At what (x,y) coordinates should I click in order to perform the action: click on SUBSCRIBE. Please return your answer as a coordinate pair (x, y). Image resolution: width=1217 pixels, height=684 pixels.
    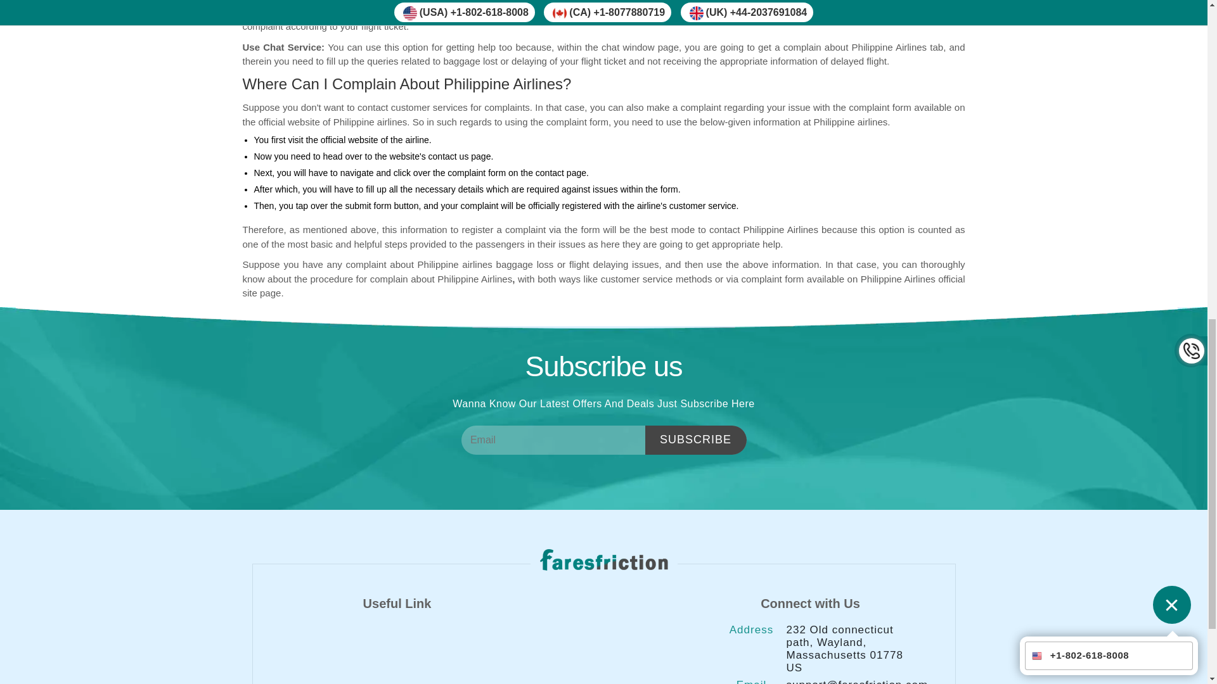
    Looking at the image, I should click on (696, 440).